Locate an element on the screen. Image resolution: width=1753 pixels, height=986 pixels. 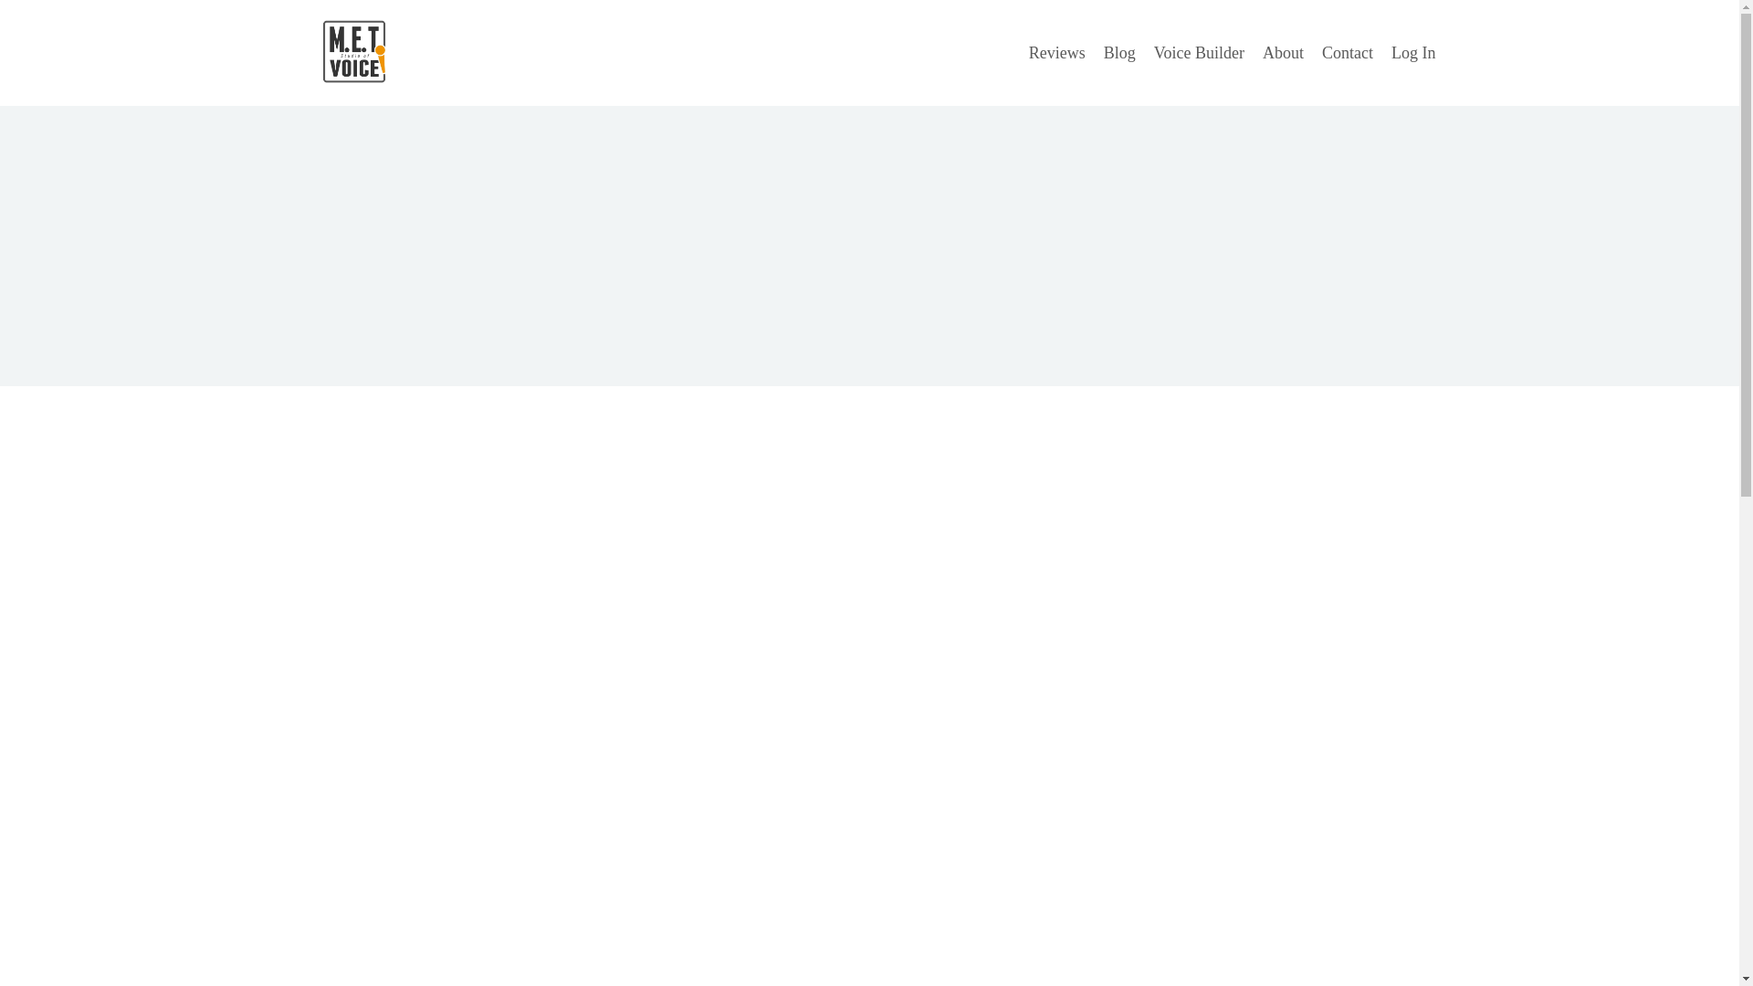
Contact is located at coordinates (1347, 53).